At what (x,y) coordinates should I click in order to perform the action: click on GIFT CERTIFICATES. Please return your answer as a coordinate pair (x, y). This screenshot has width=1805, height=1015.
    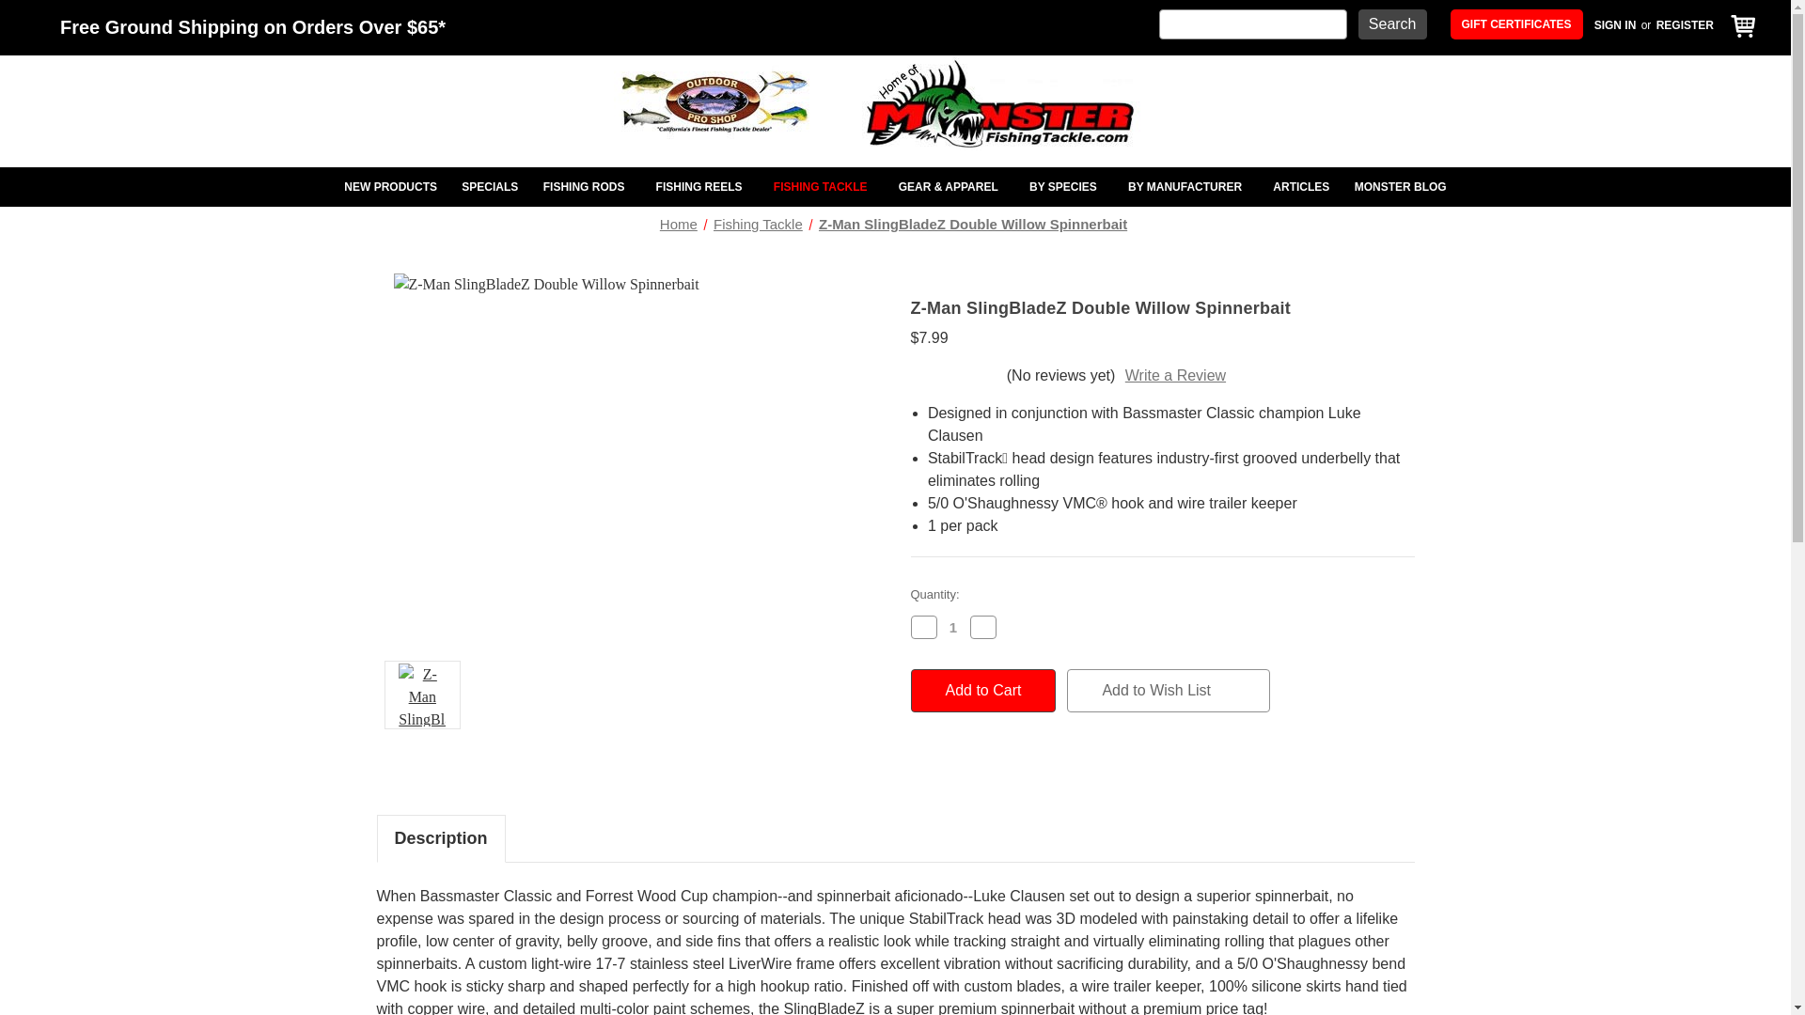
    Looking at the image, I should click on (1516, 24).